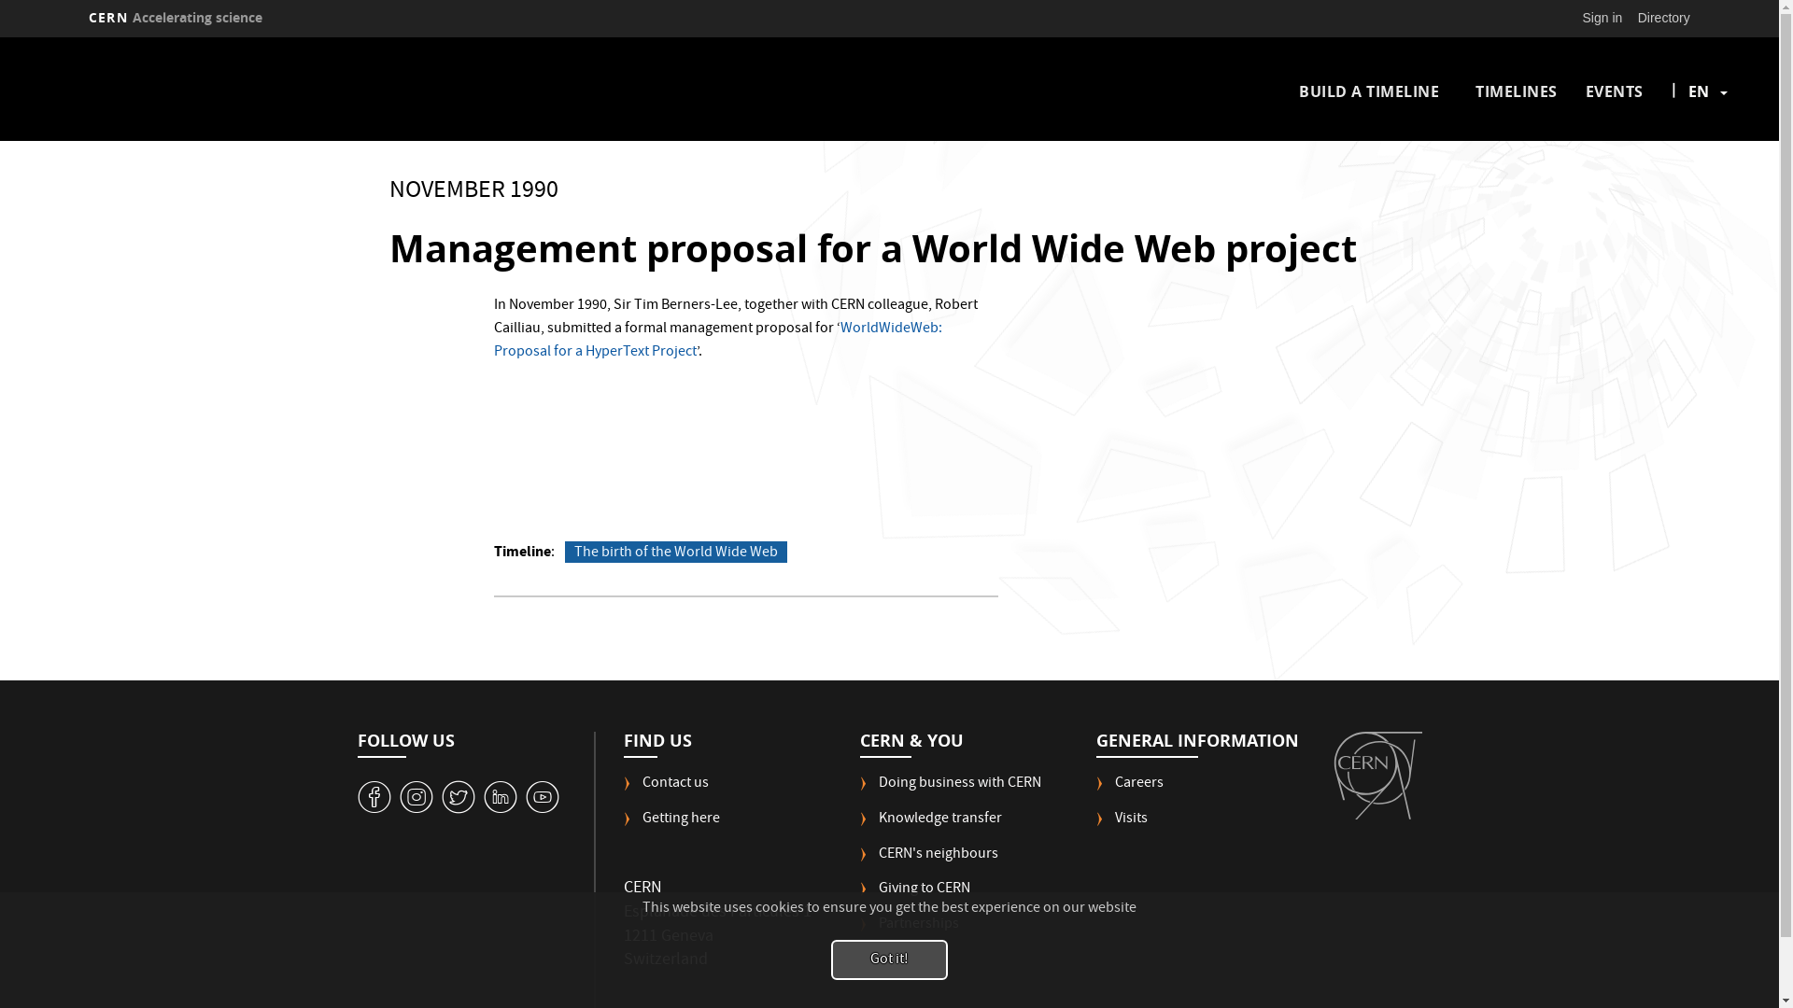 This screenshot has height=1008, width=1793. Describe the element at coordinates (1602, 18) in the screenshot. I see `Sign in` at that location.